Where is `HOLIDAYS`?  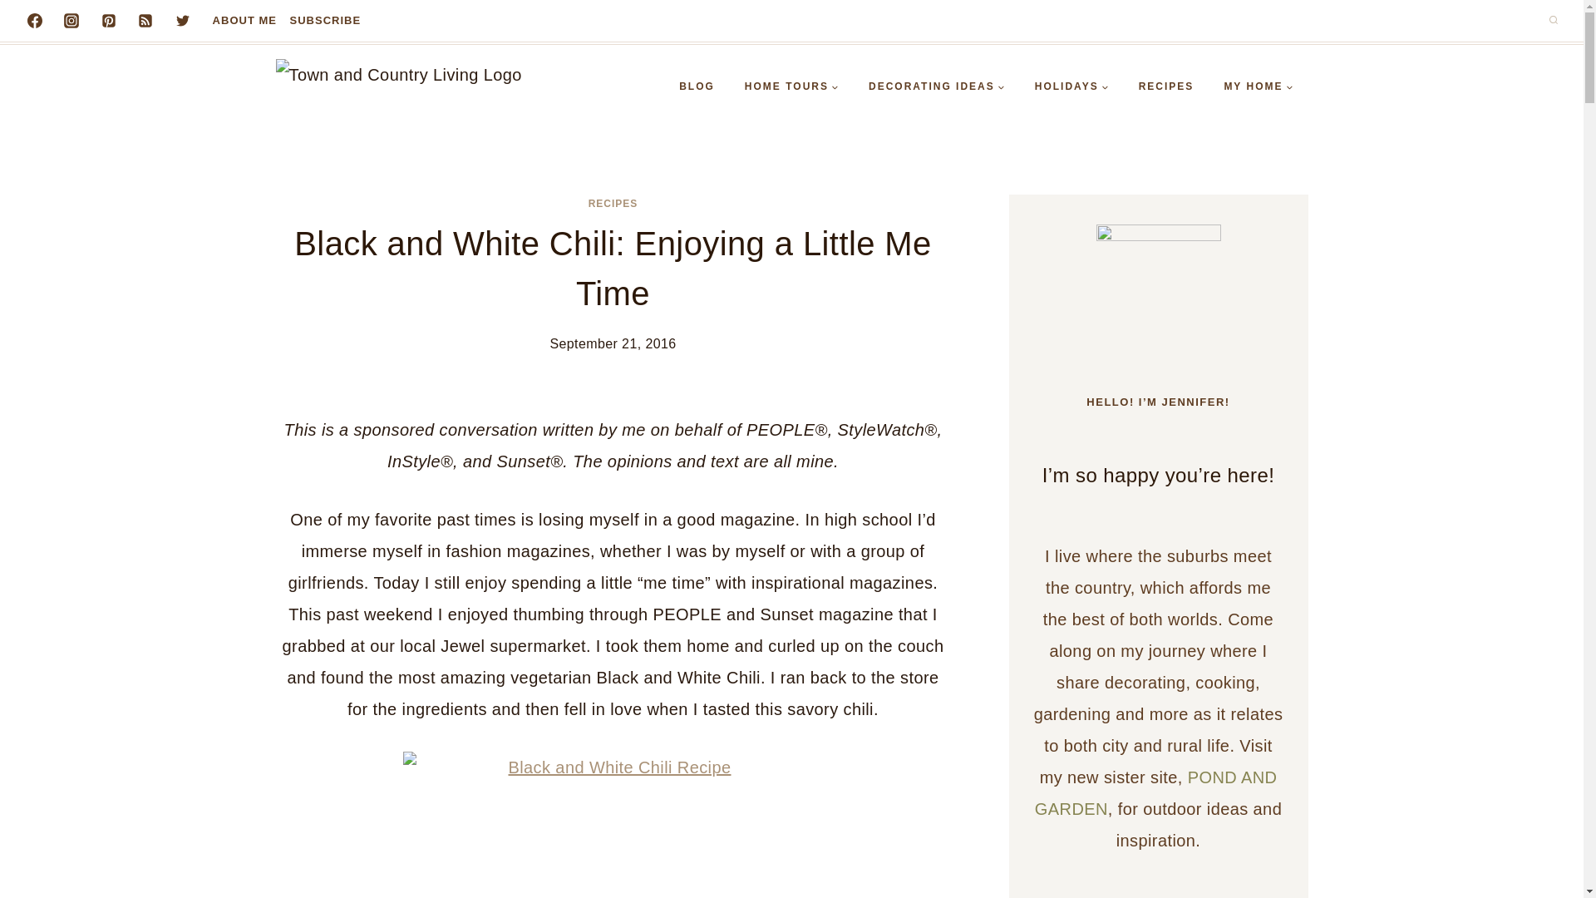 HOLIDAYS is located at coordinates (1071, 86).